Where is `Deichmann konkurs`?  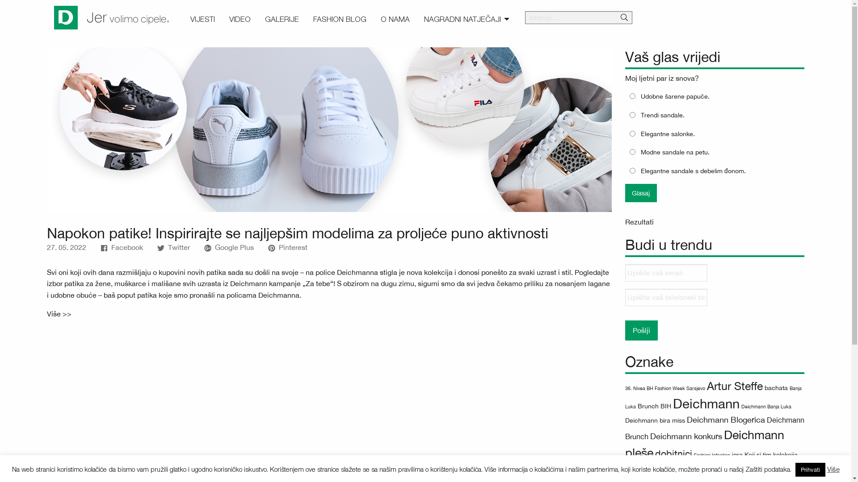
Deichmann konkurs is located at coordinates (686, 436).